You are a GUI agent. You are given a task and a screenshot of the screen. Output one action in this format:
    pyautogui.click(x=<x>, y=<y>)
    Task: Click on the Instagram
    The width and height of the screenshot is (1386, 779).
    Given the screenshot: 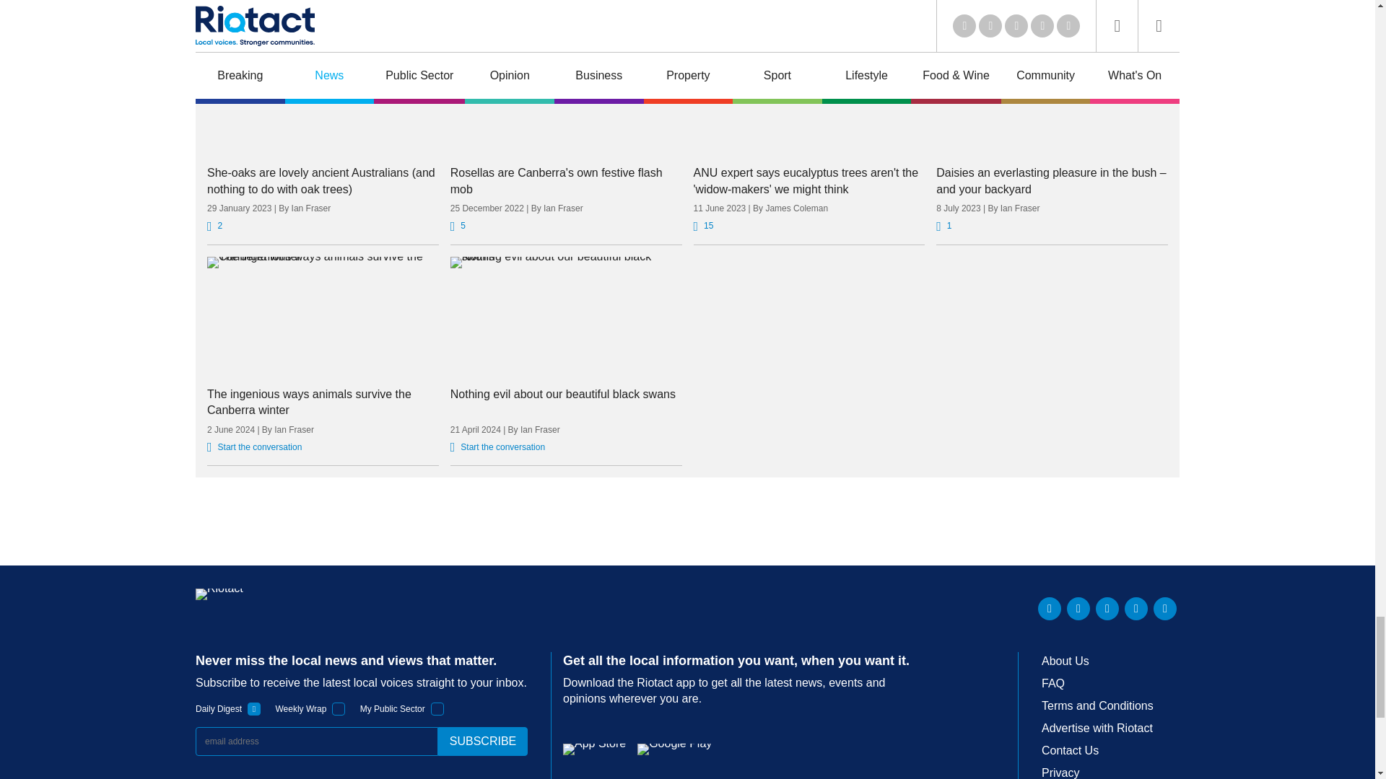 What is the action you would take?
    pyautogui.click(x=1165, y=609)
    